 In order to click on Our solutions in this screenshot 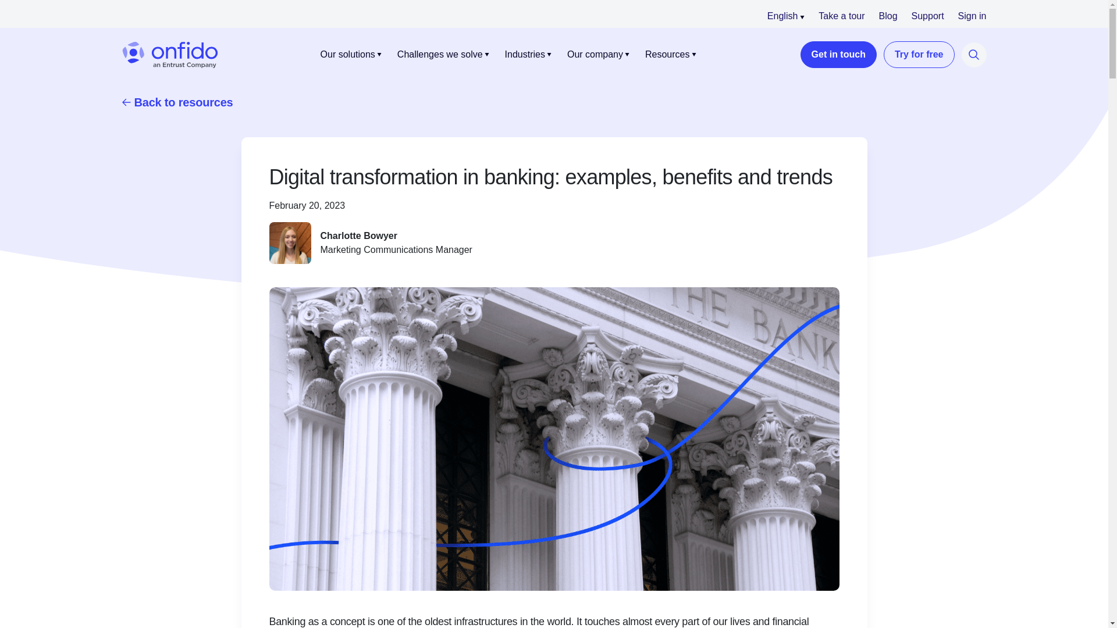, I will do `click(348, 55)`.